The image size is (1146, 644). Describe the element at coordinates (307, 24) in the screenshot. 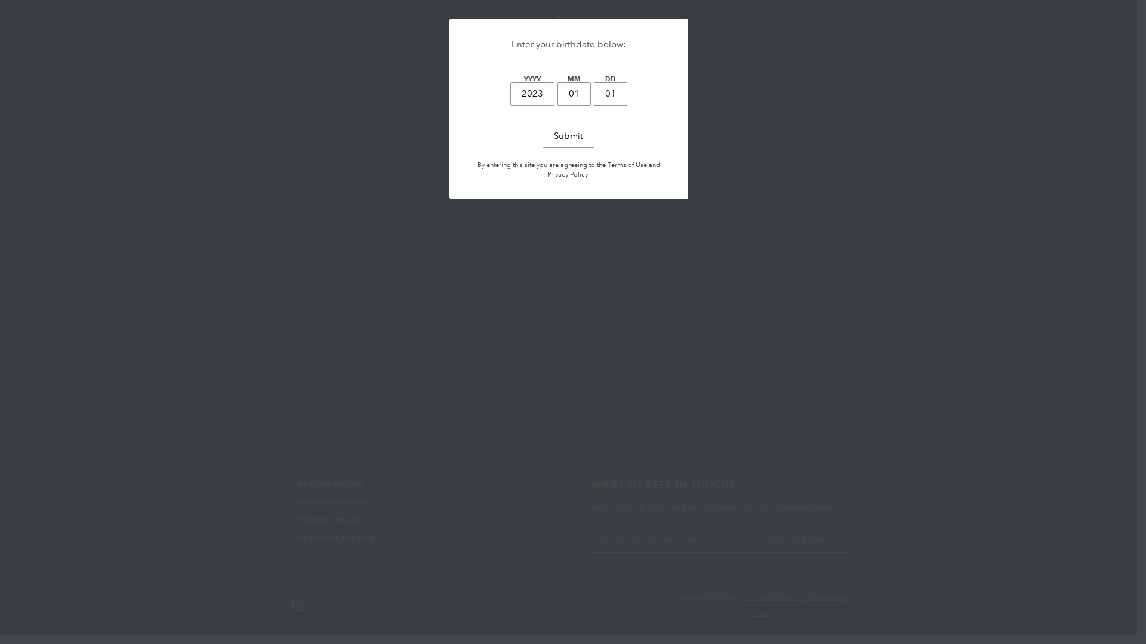

I see `MENU` at that location.